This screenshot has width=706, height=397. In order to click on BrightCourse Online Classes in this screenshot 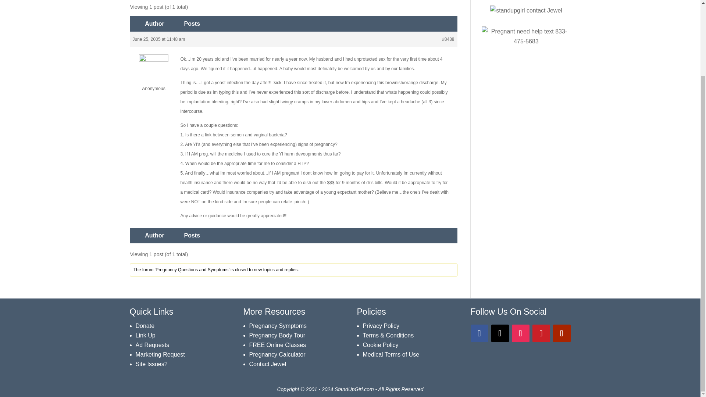, I will do `click(278, 345)`.